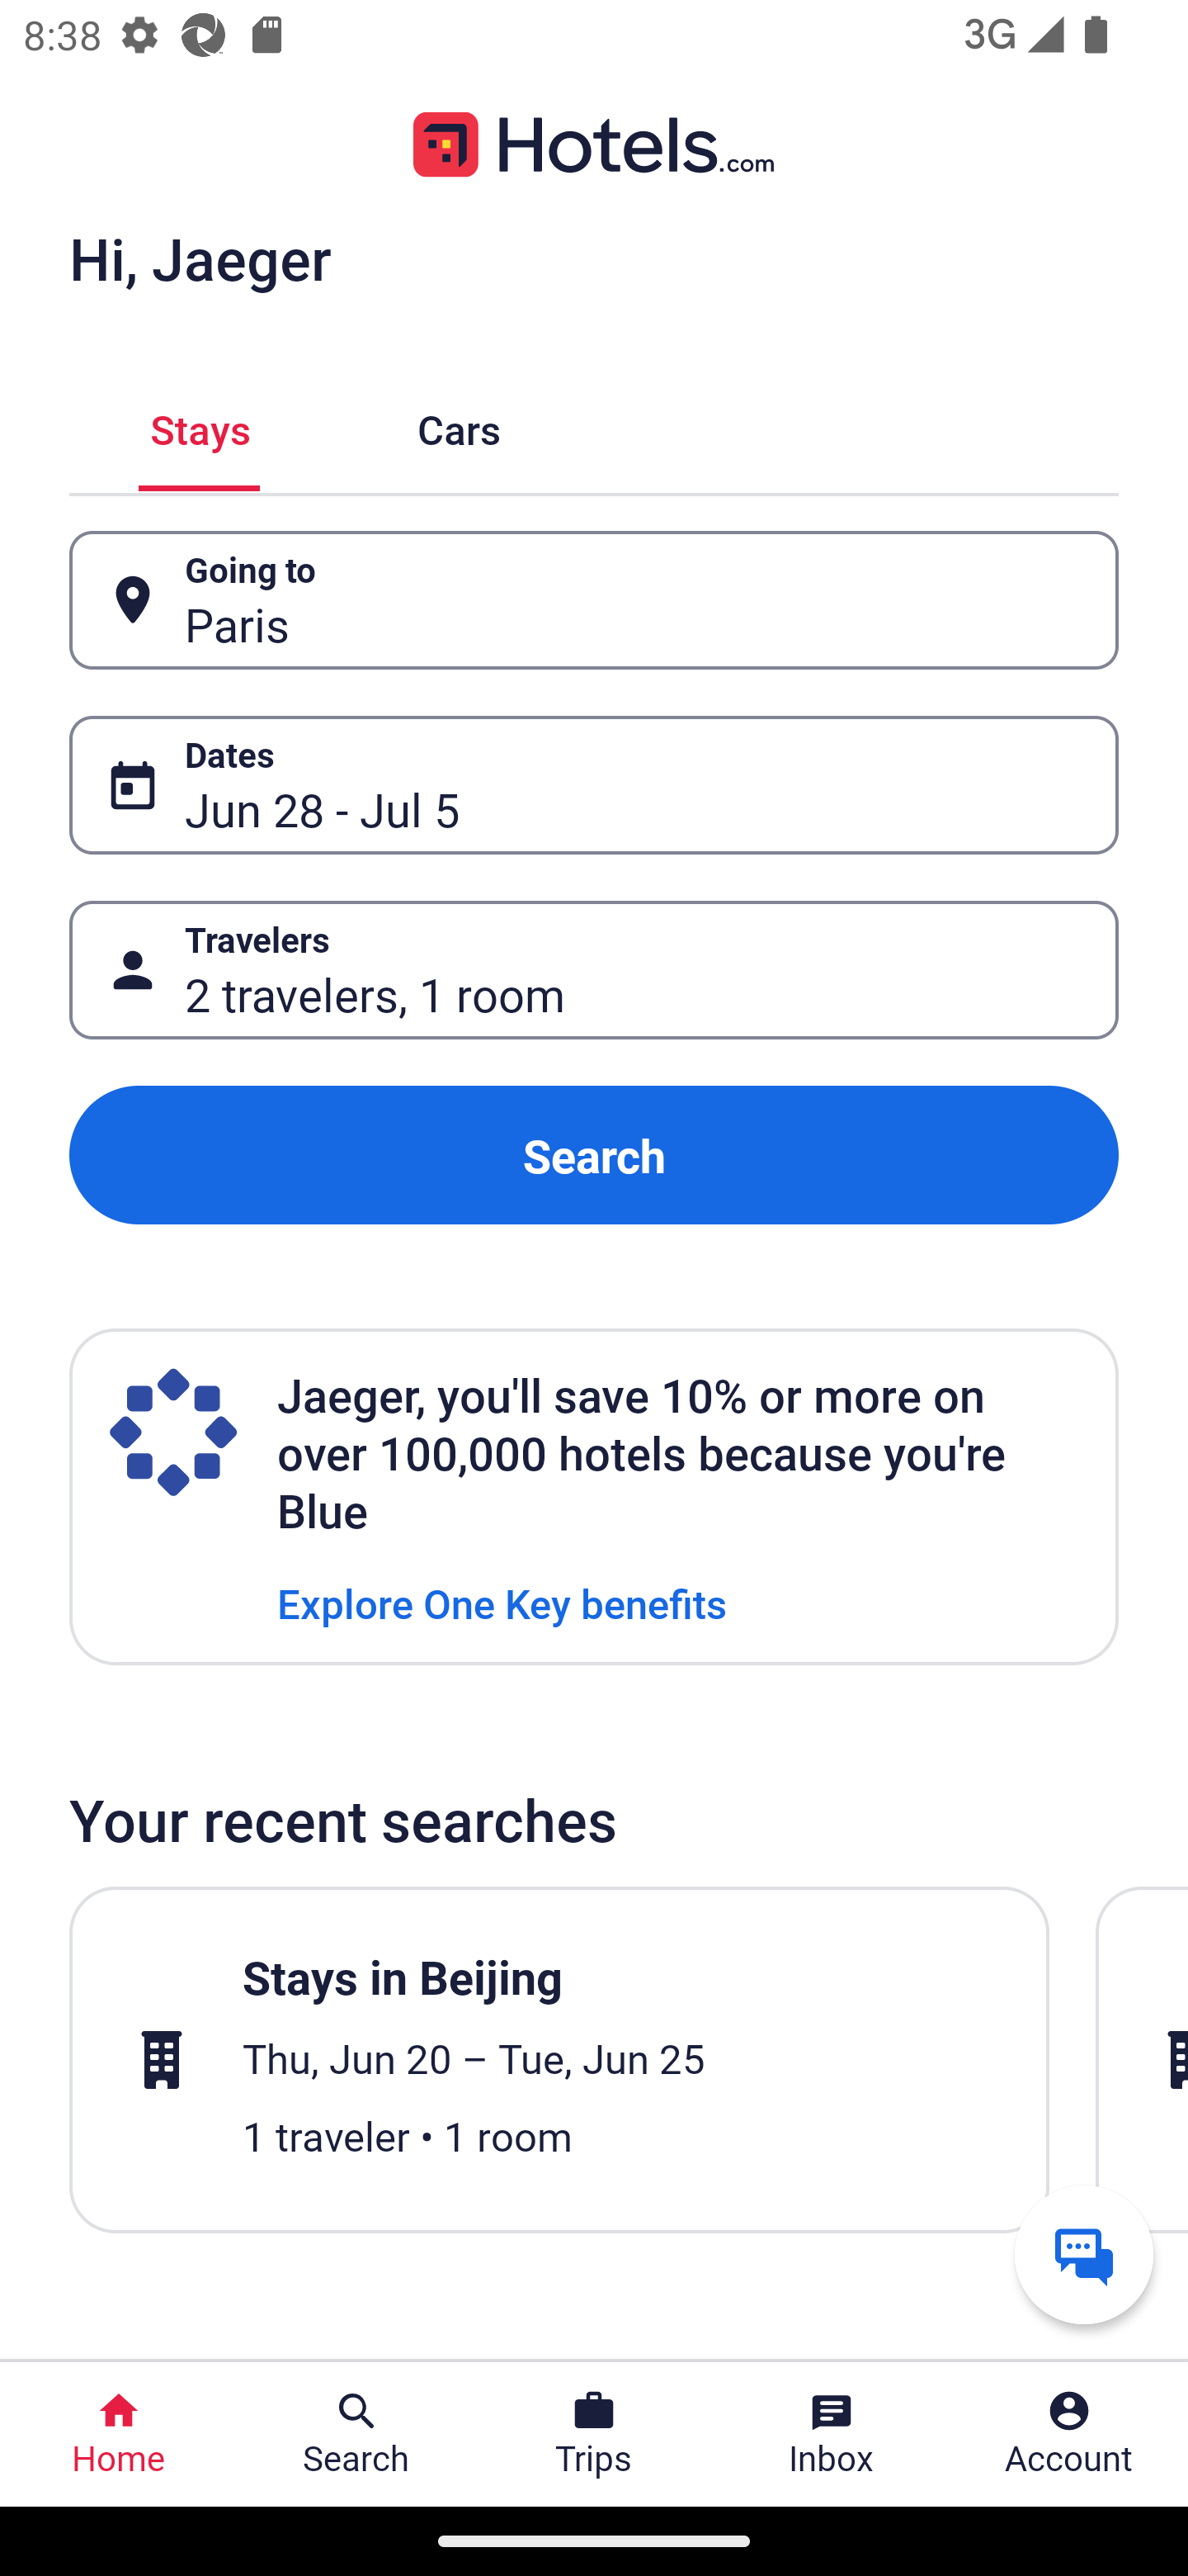 This screenshot has height=2576, width=1188. I want to click on Get help from a virtual agent, so click(1084, 2254).